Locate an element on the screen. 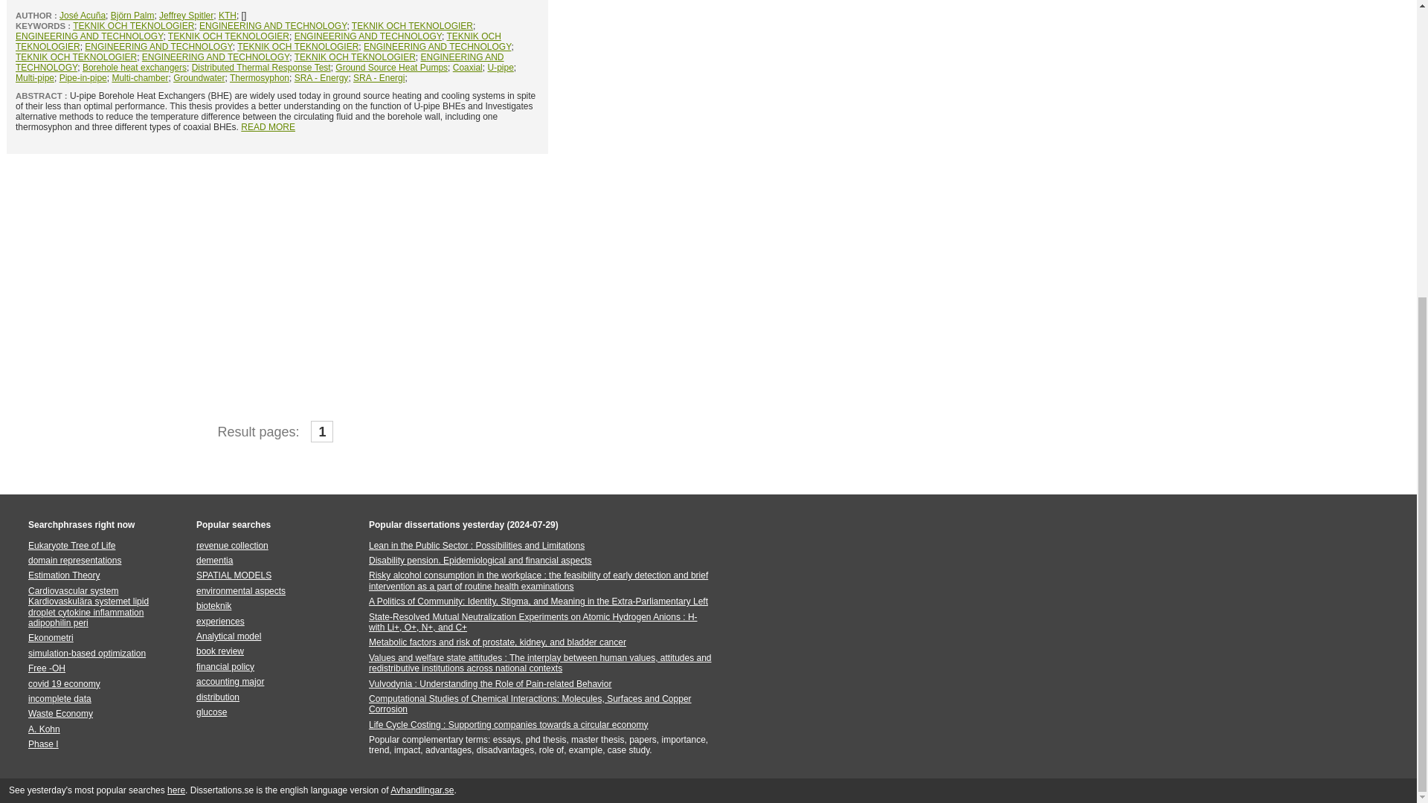 The image size is (1428, 803). ENGINEERING AND TECHNOLOGY is located at coordinates (273, 26).